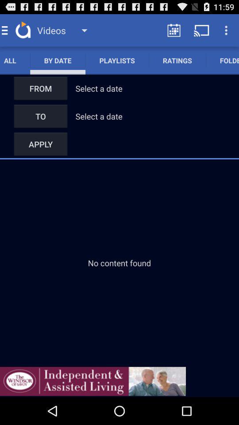 This screenshot has width=239, height=425. What do you see at coordinates (93, 381) in the screenshot?
I see `independent assisted living advertisement` at bounding box center [93, 381].